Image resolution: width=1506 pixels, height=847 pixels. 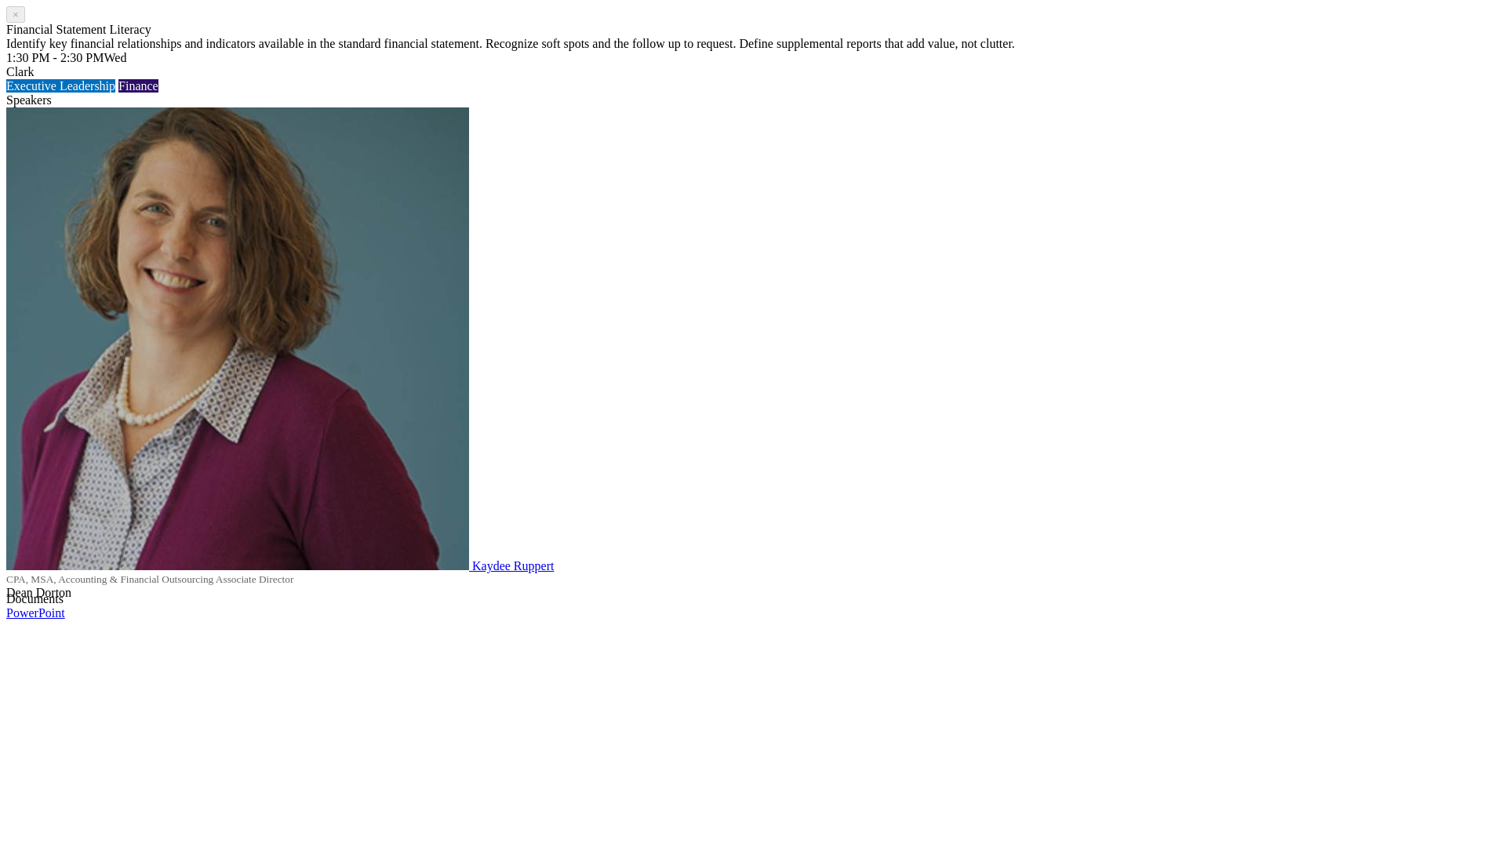 I want to click on Kaydee Ruppert, so click(x=513, y=565).